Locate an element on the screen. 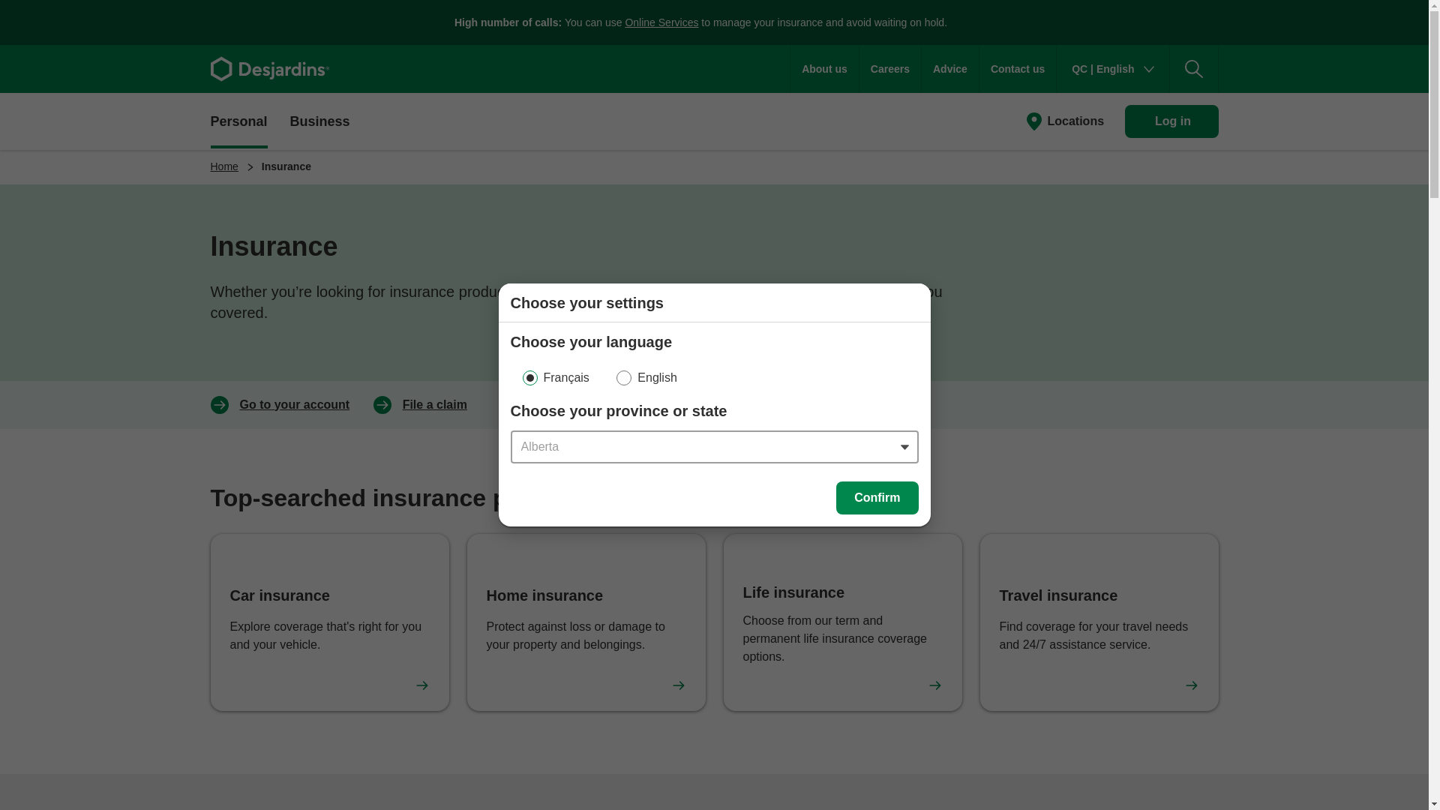  Business is located at coordinates (319, 120).